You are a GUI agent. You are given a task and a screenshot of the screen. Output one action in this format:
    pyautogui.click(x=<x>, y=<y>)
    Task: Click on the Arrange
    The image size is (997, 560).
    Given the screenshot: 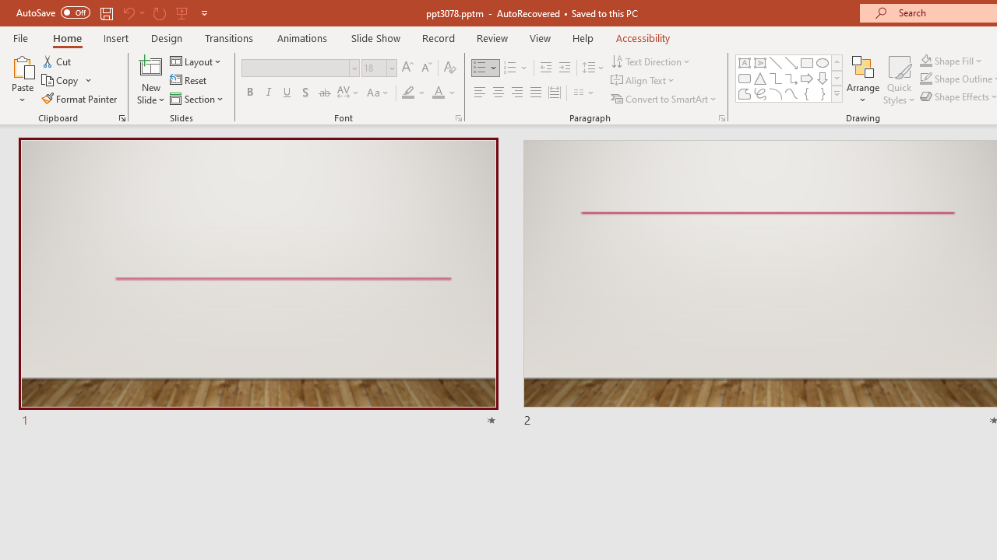 What is the action you would take?
    pyautogui.click(x=863, y=79)
    